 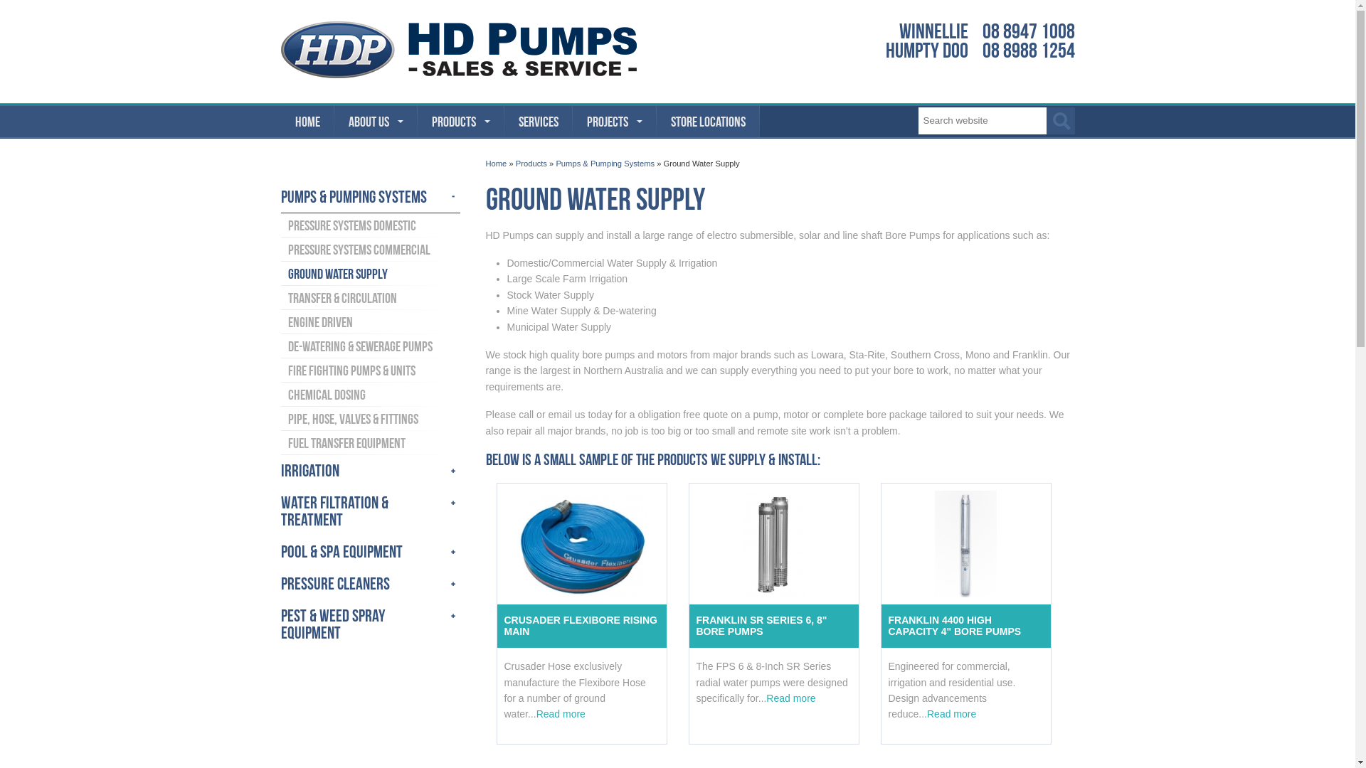 I want to click on HOME, so click(x=307, y=122).